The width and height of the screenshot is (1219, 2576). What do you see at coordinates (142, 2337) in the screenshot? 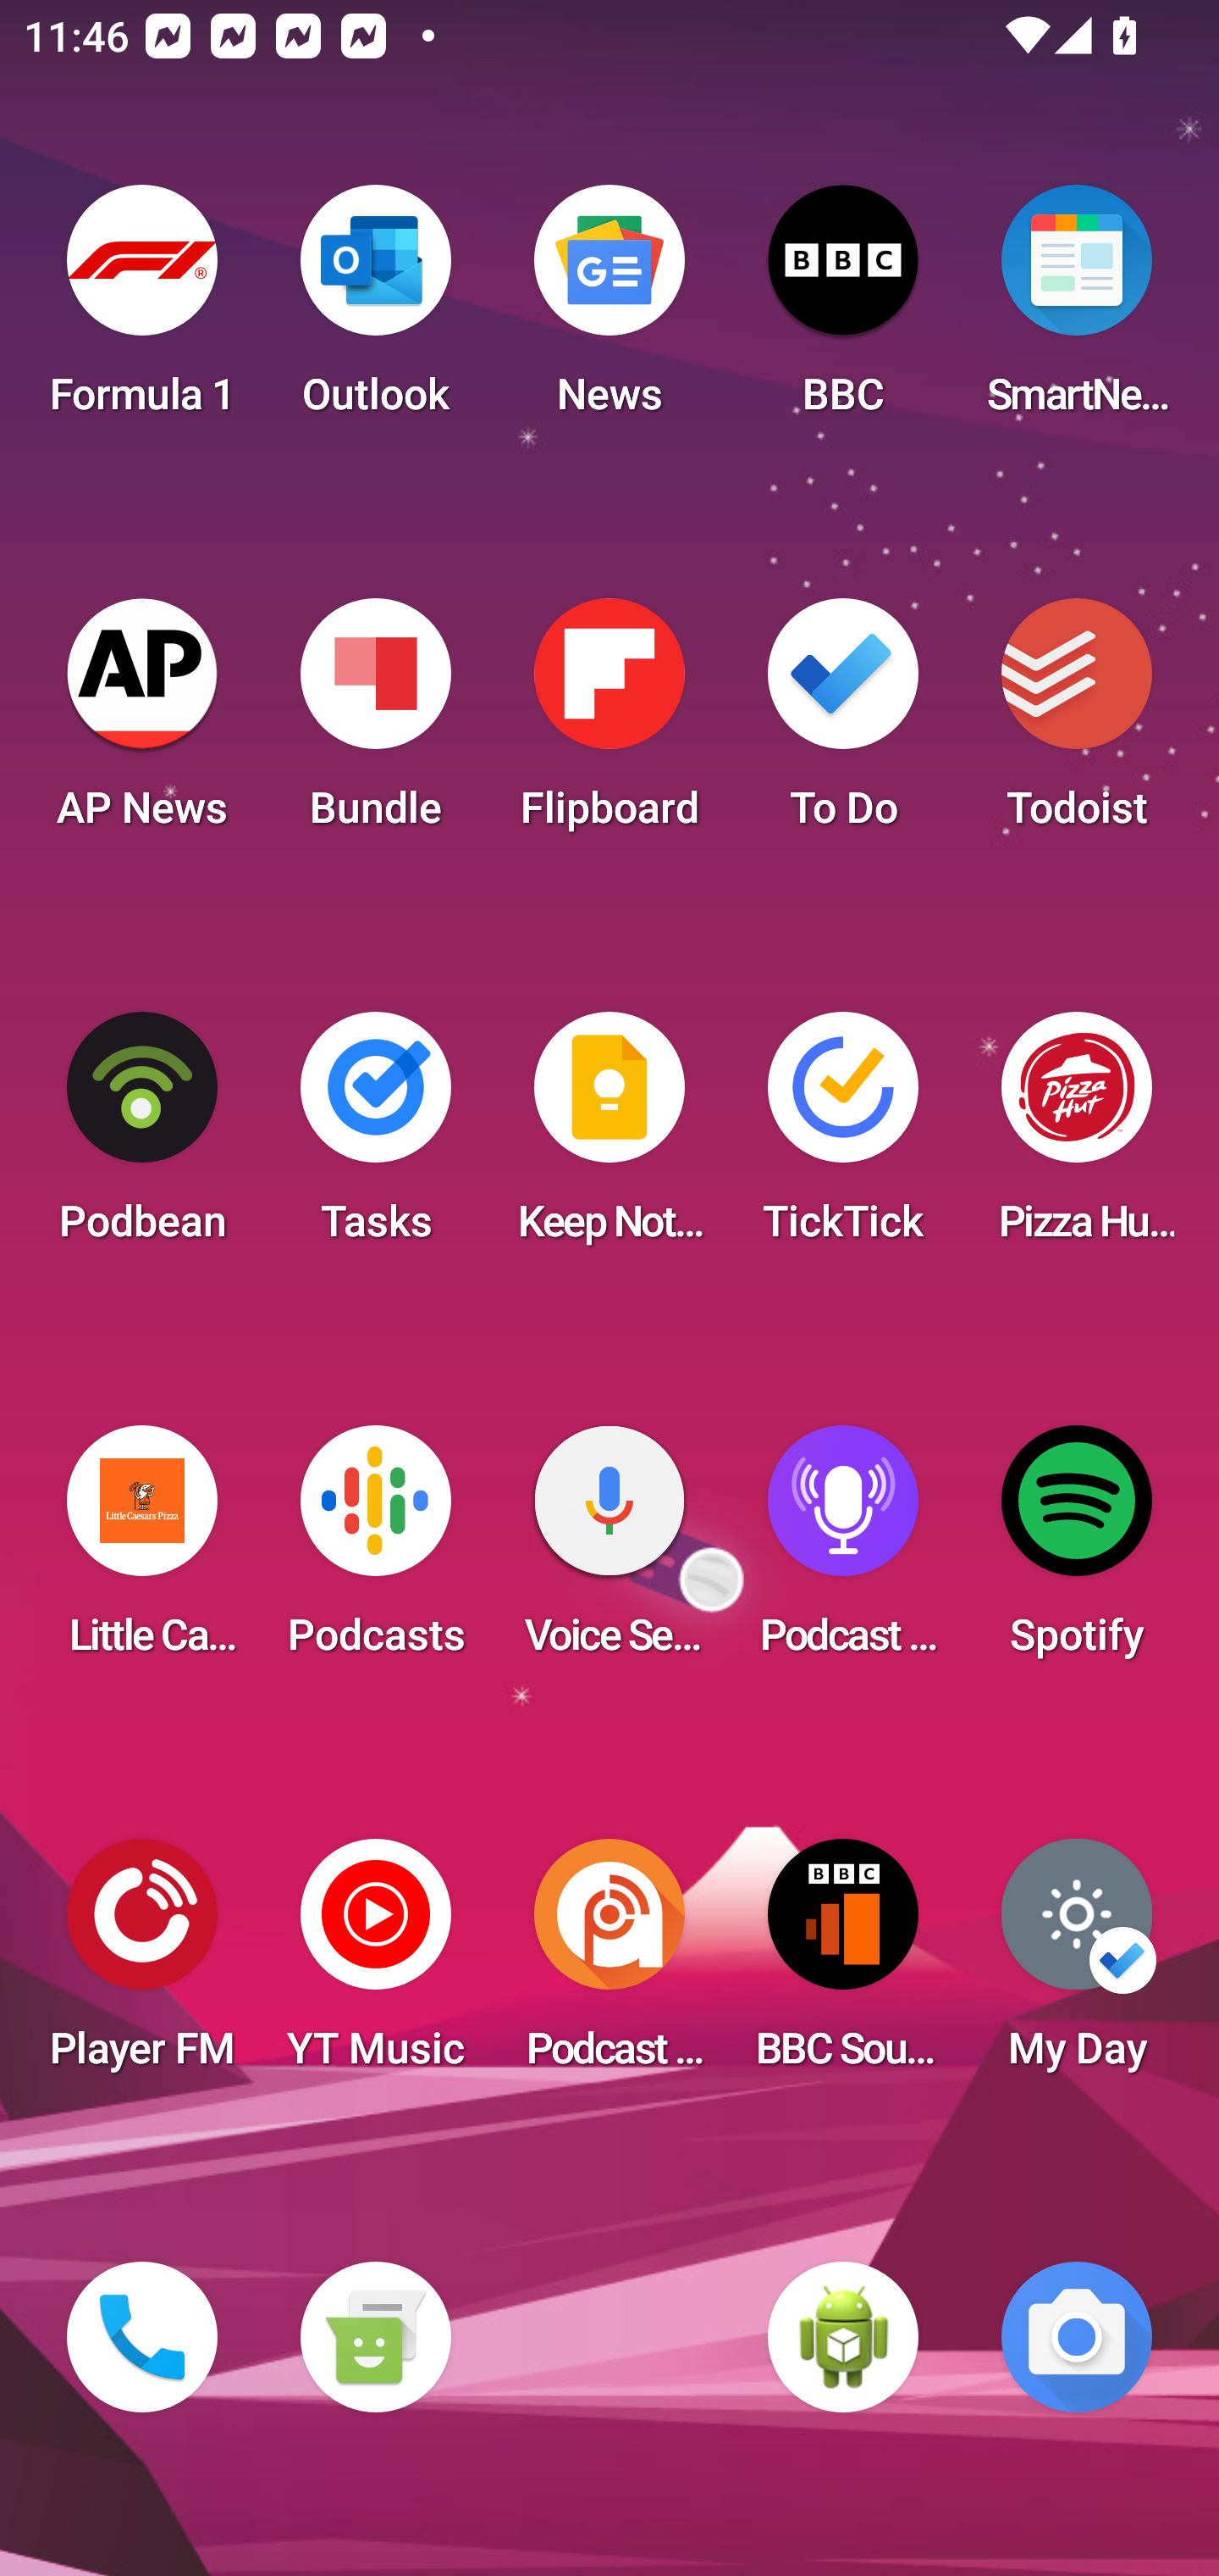
I see `Phone` at bounding box center [142, 2337].